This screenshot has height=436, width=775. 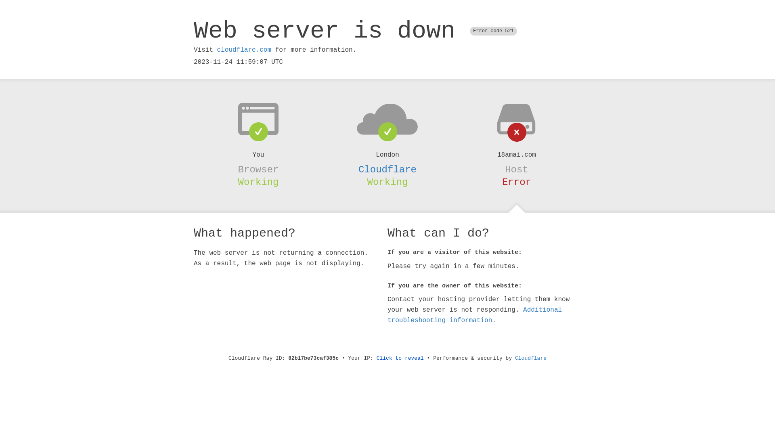 What do you see at coordinates (387, 170) in the screenshot?
I see `Cloudflare` at bounding box center [387, 170].